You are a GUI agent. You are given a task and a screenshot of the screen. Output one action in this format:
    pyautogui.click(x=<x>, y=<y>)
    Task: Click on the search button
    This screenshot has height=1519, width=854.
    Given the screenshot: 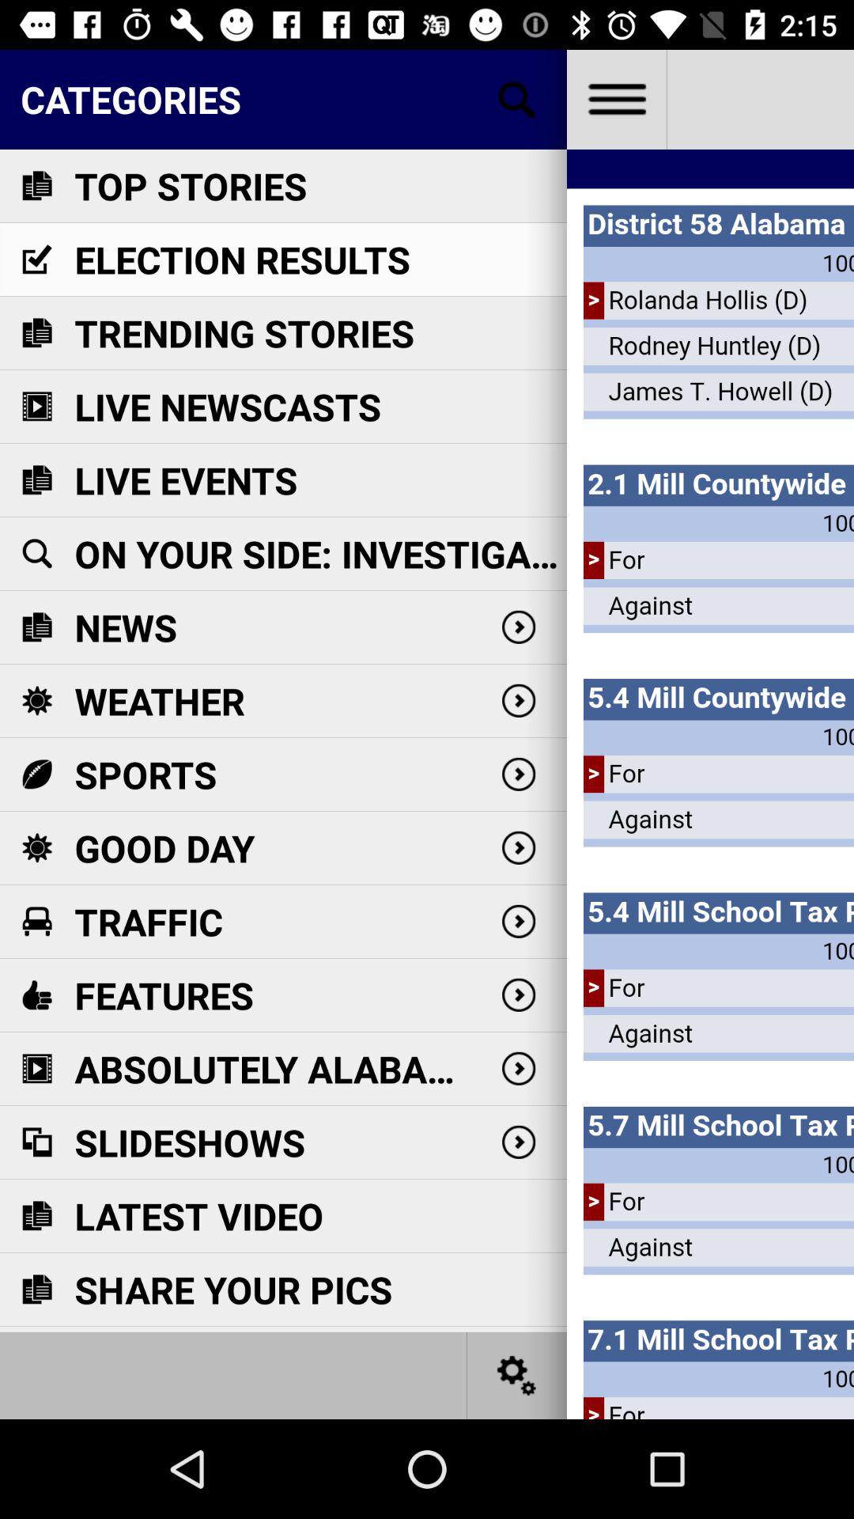 What is the action you would take?
    pyautogui.click(x=517, y=100)
    